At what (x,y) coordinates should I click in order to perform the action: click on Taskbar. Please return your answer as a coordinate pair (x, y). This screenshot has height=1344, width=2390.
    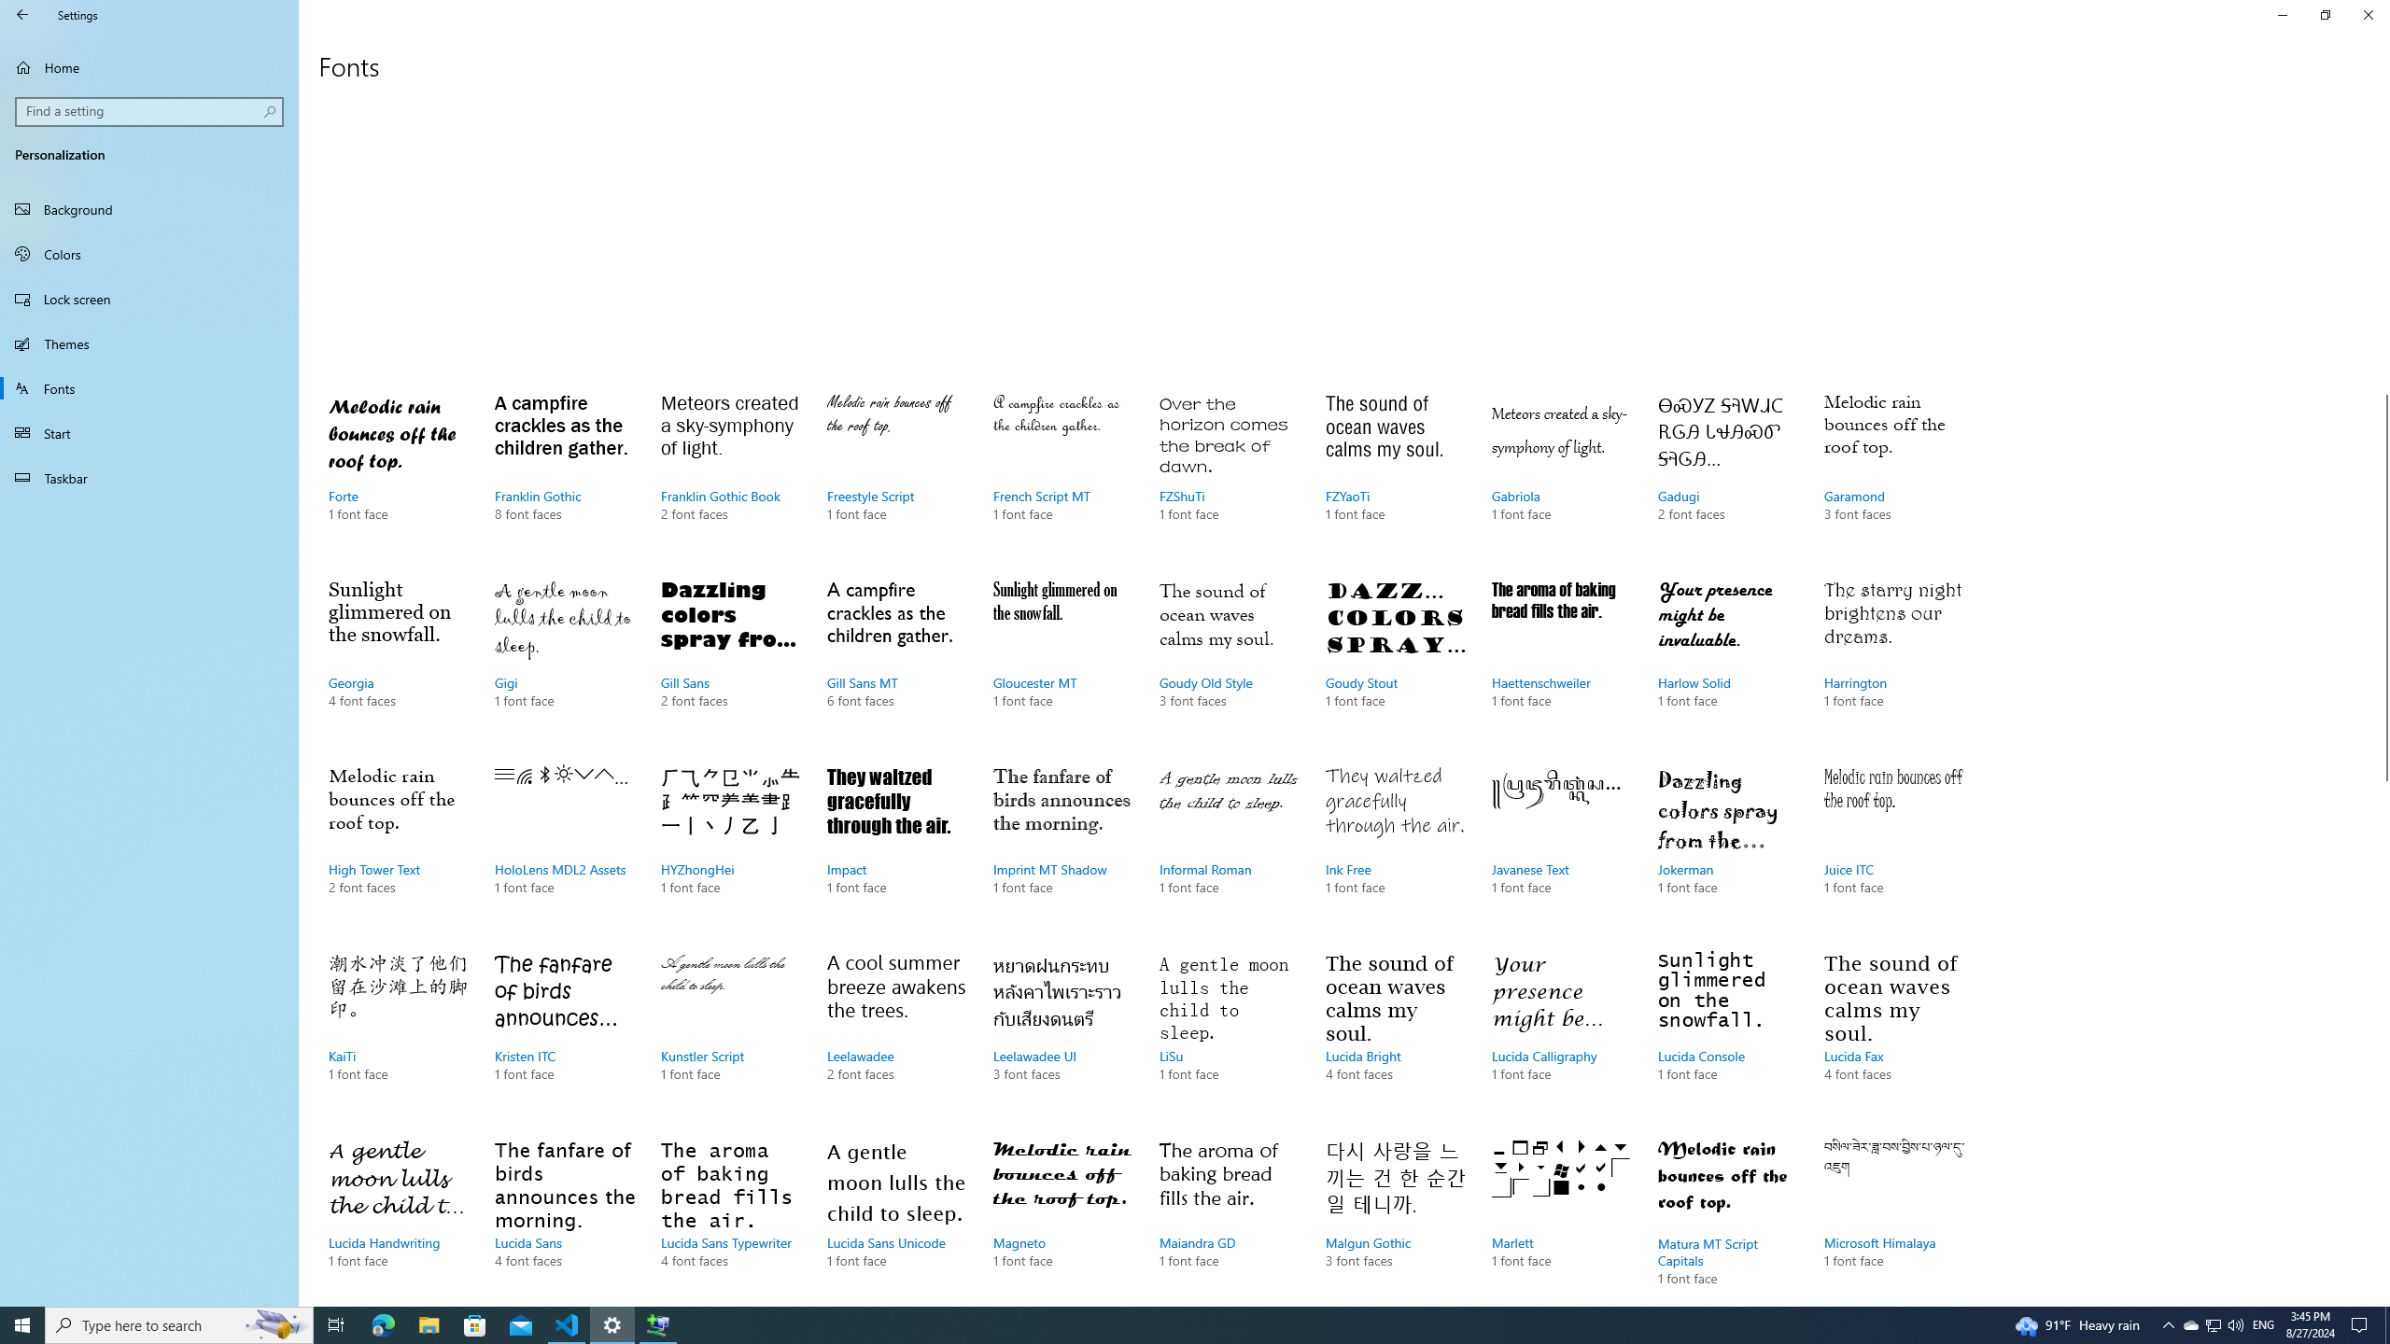
    Looking at the image, I should click on (149, 478).